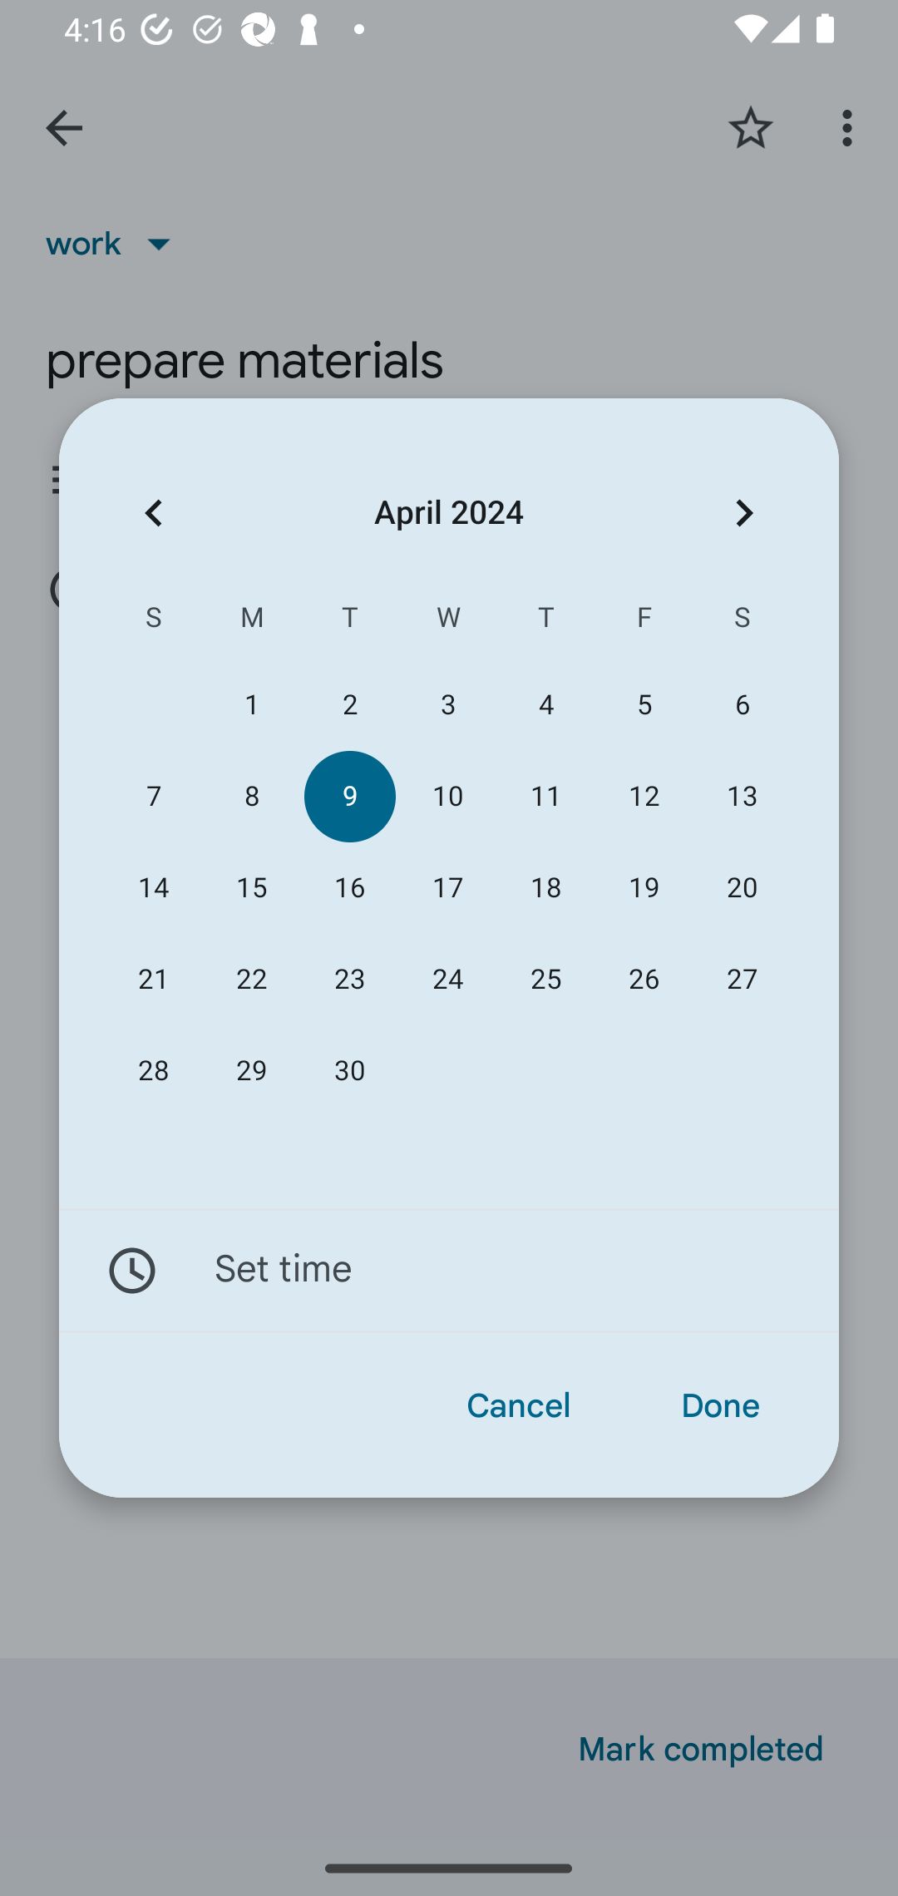 Image resolution: width=898 pixels, height=1896 pixels. I want to click on 20 20 April 2024, so click(742, 888).